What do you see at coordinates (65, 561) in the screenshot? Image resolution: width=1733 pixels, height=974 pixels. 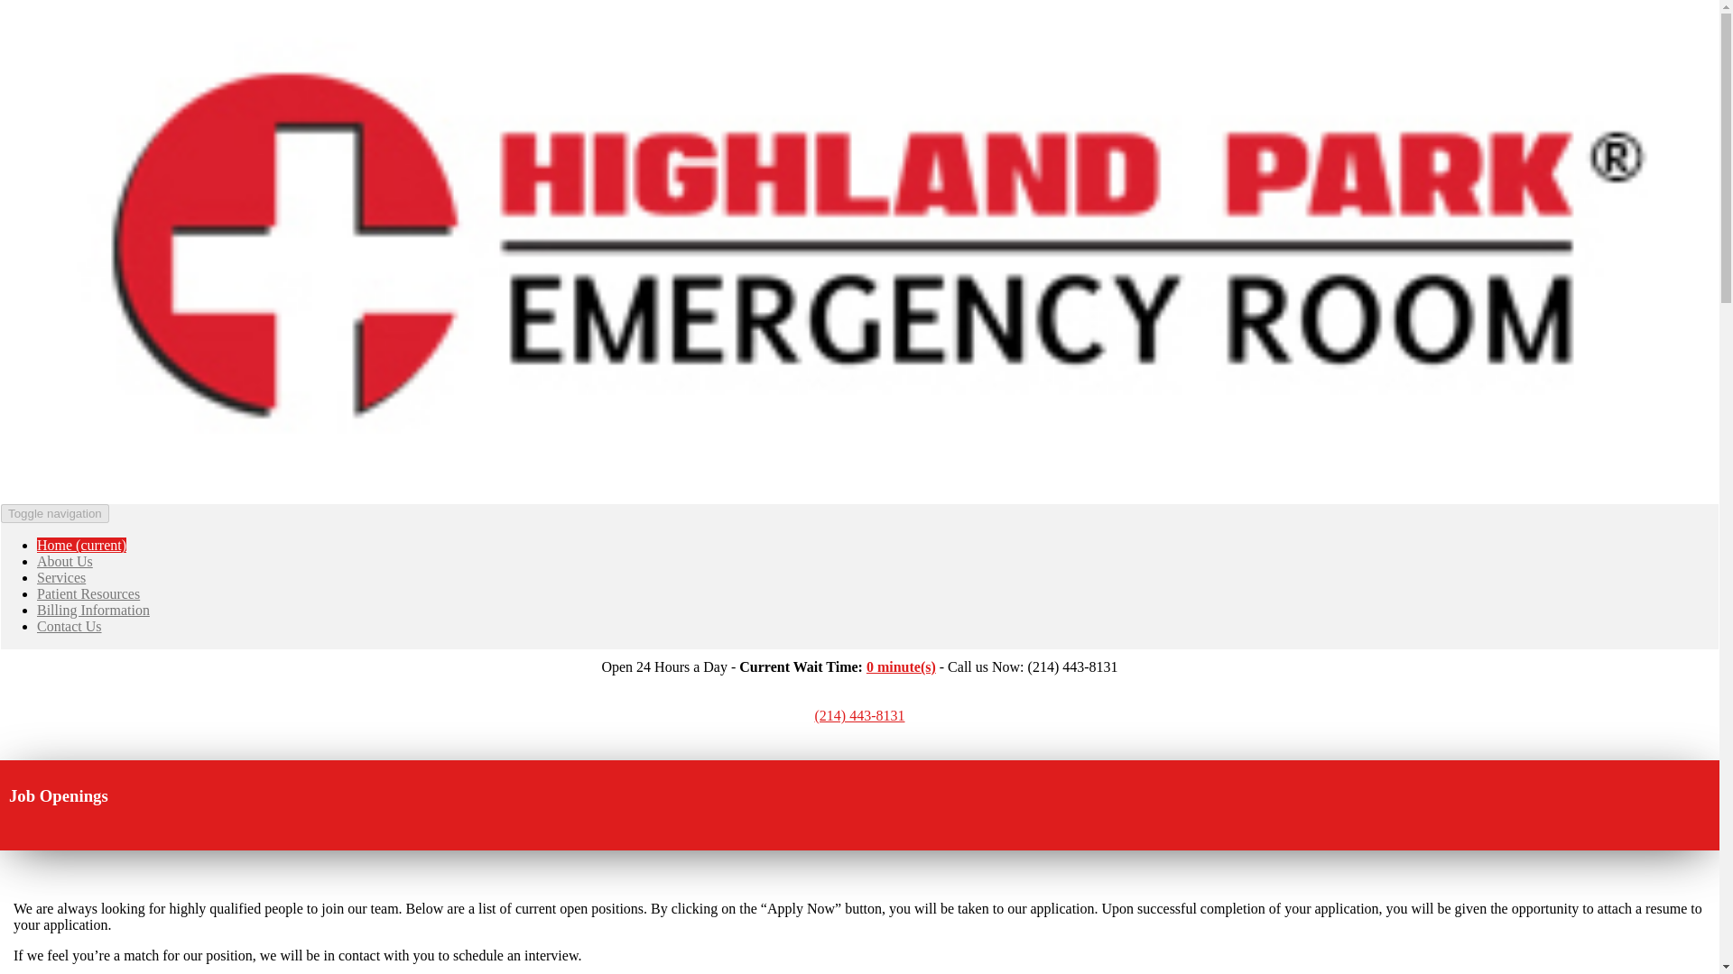 I see `About Us` at bounding box center [65, 561].